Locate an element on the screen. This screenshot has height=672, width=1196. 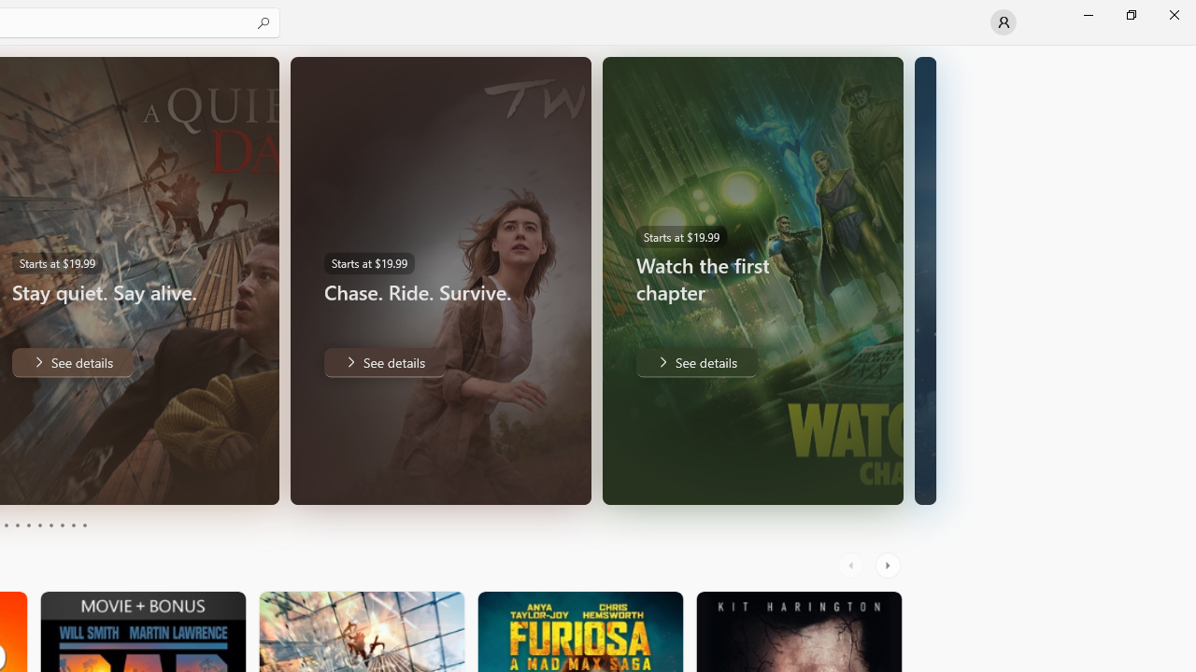
Page 8 is located at coordinates (62, 525).